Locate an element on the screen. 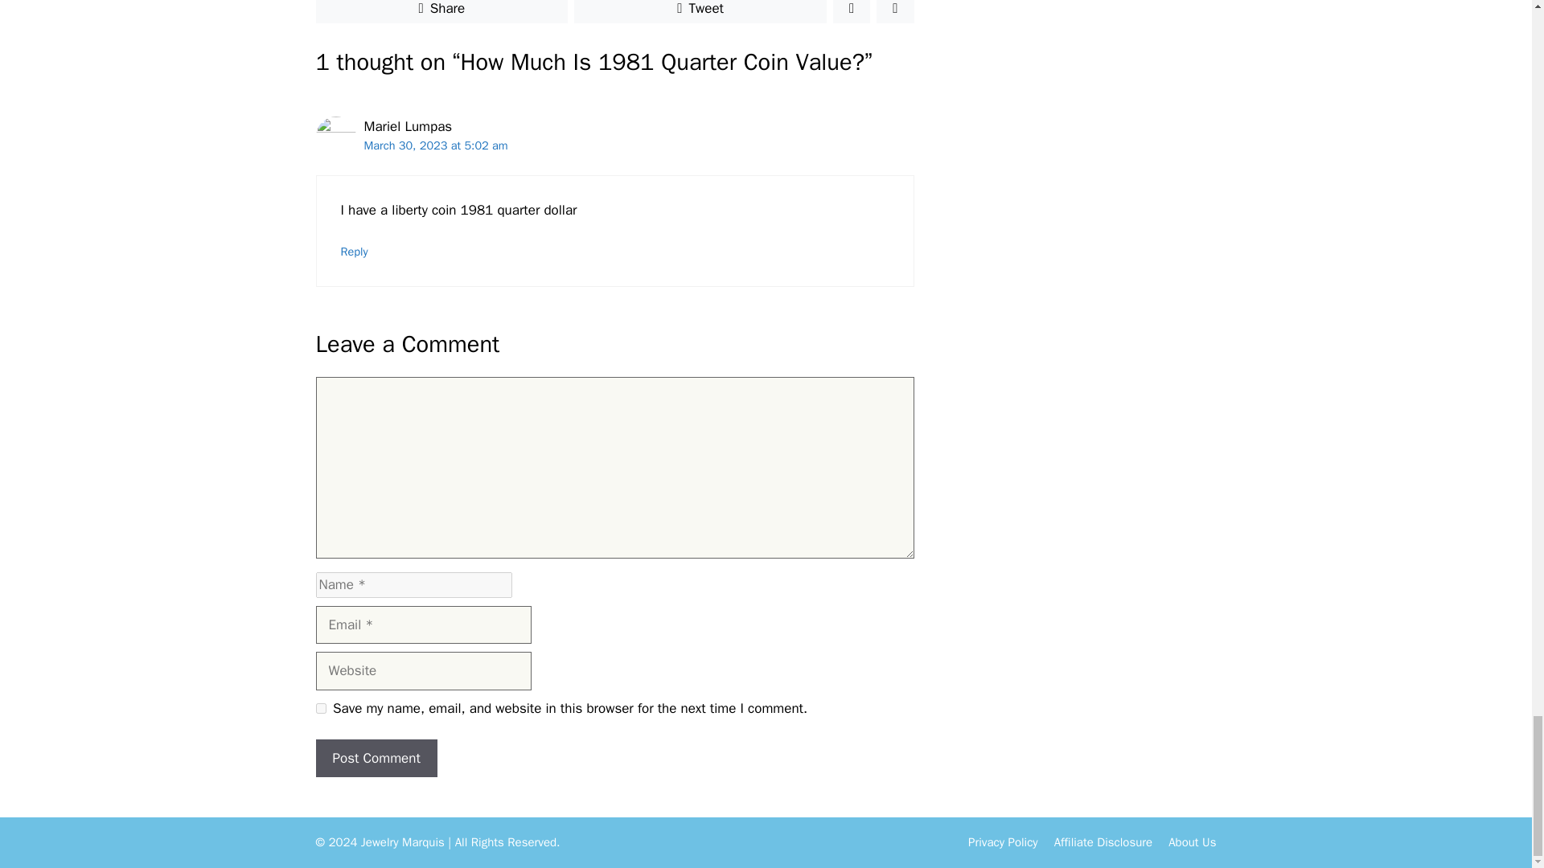 The image size is (1544, 868). Reply is located at coordinates (355, 251).